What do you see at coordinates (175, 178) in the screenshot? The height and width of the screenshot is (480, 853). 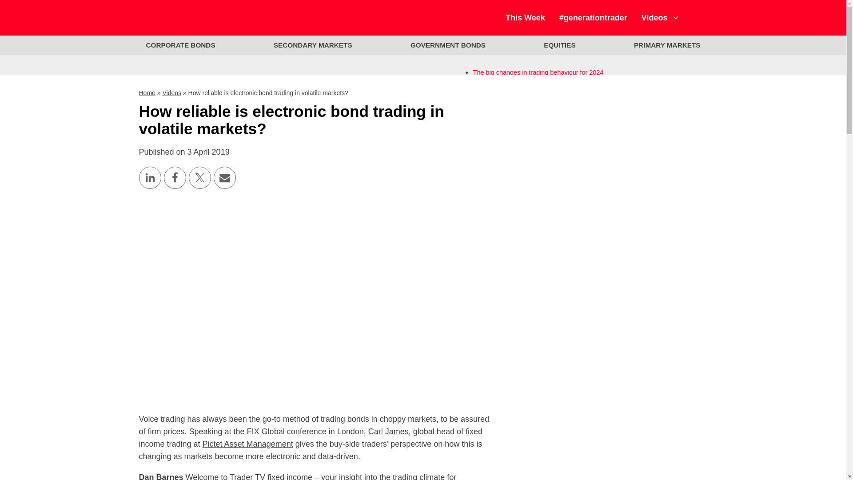 I see `Share on Facebook` at bounding box center [175, 178].